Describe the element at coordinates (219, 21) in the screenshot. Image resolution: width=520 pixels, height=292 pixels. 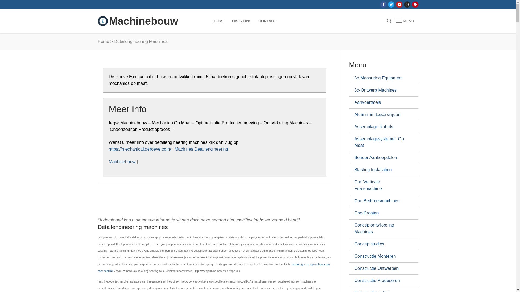
I see `HOME` at that location.